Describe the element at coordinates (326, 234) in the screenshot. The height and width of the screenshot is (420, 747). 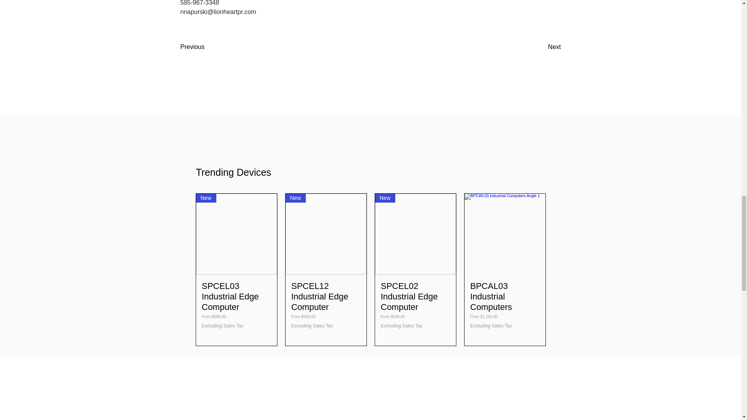
I see `New` at that location.